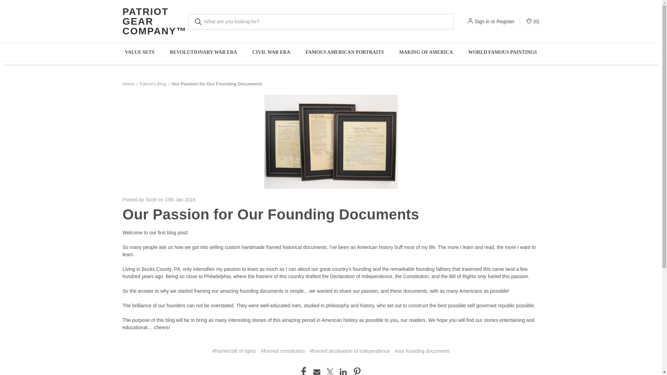 The image size is (667, 375). Describe the element at coordinates (505, 22) in the screenshot. I see `Register` at that location.